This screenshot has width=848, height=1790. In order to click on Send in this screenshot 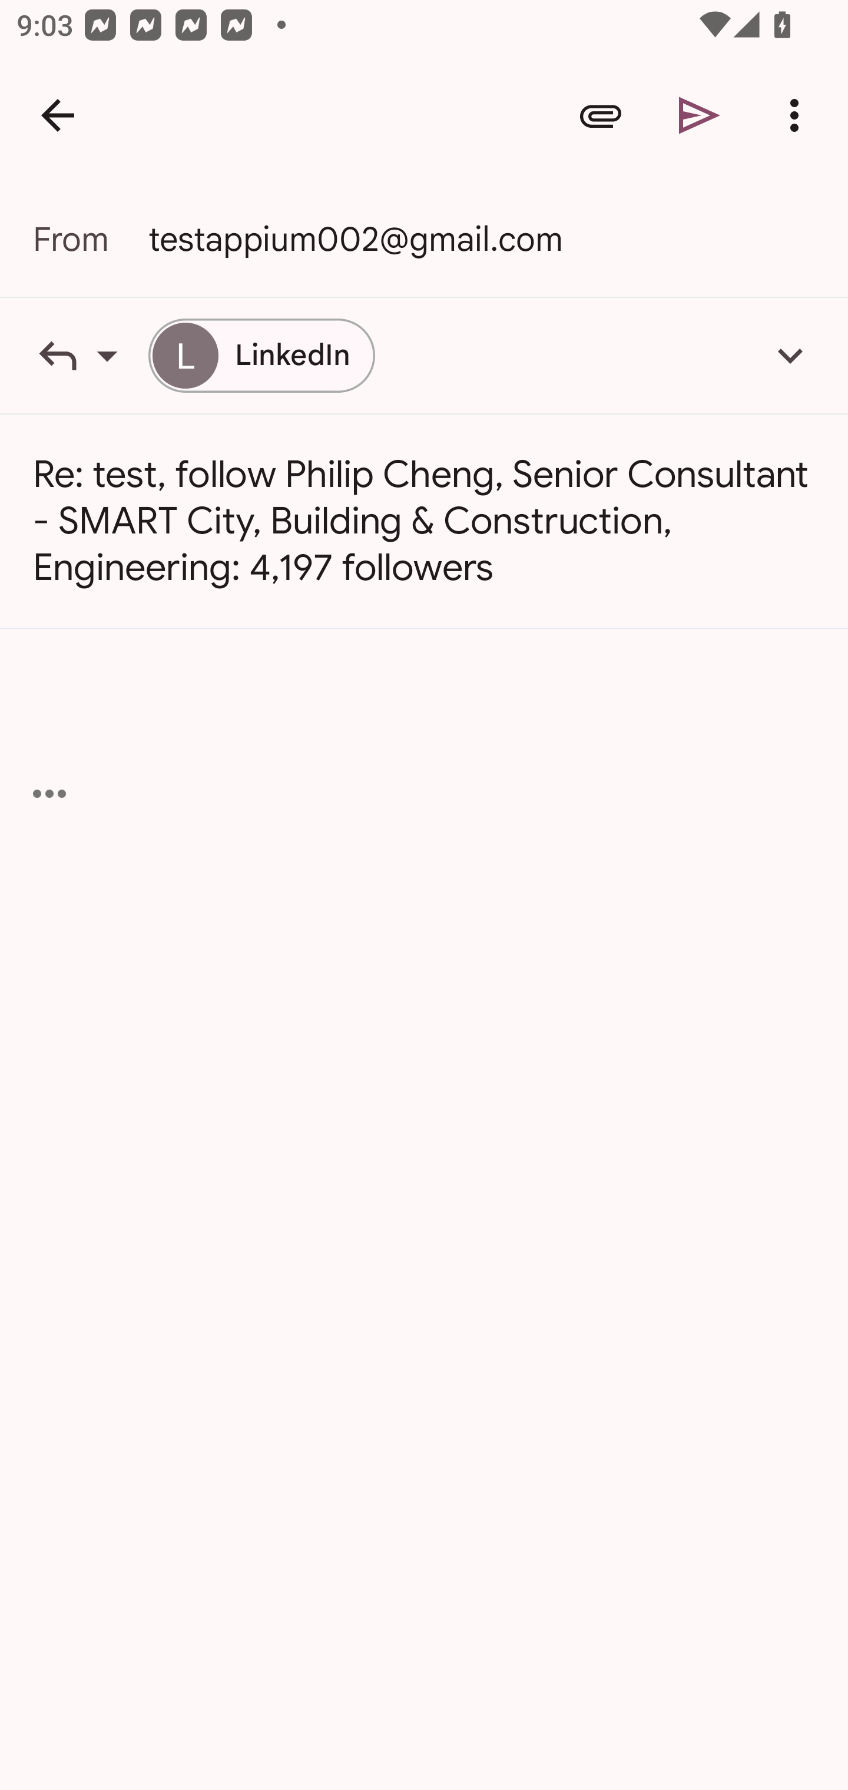, I will do `click(700, 115)`.